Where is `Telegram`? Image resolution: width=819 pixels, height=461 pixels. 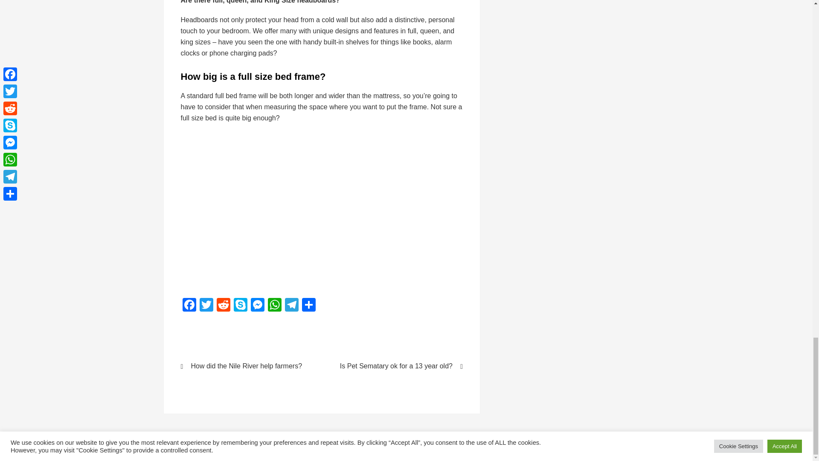 Telegram is located at coordinates (292, 306).